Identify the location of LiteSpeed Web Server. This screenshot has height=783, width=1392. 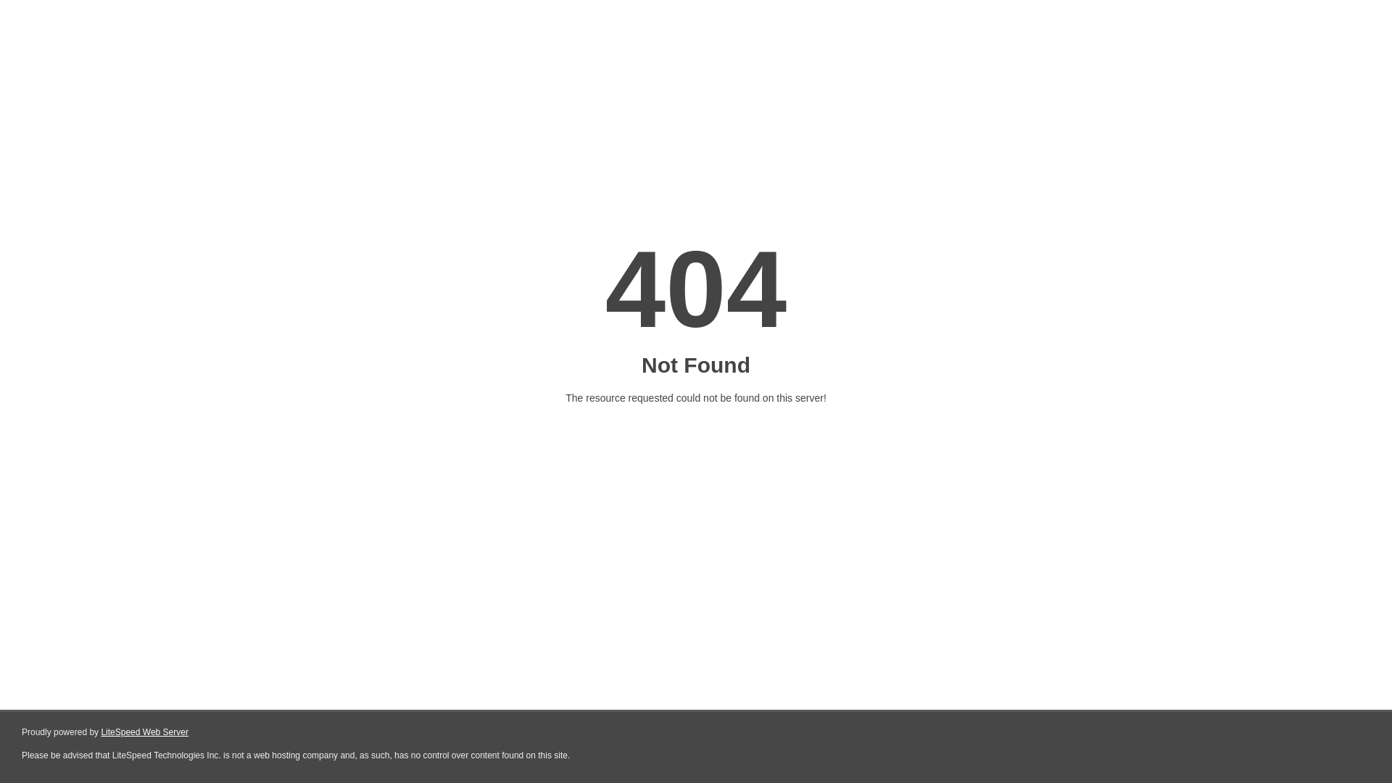
(145, 732).